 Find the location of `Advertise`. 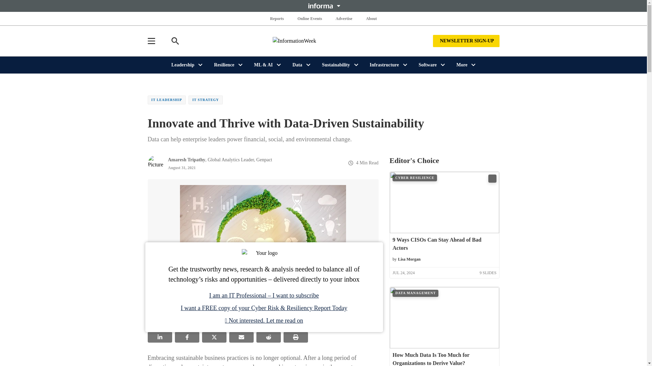

Advertise is located at coordinates (344, 18).